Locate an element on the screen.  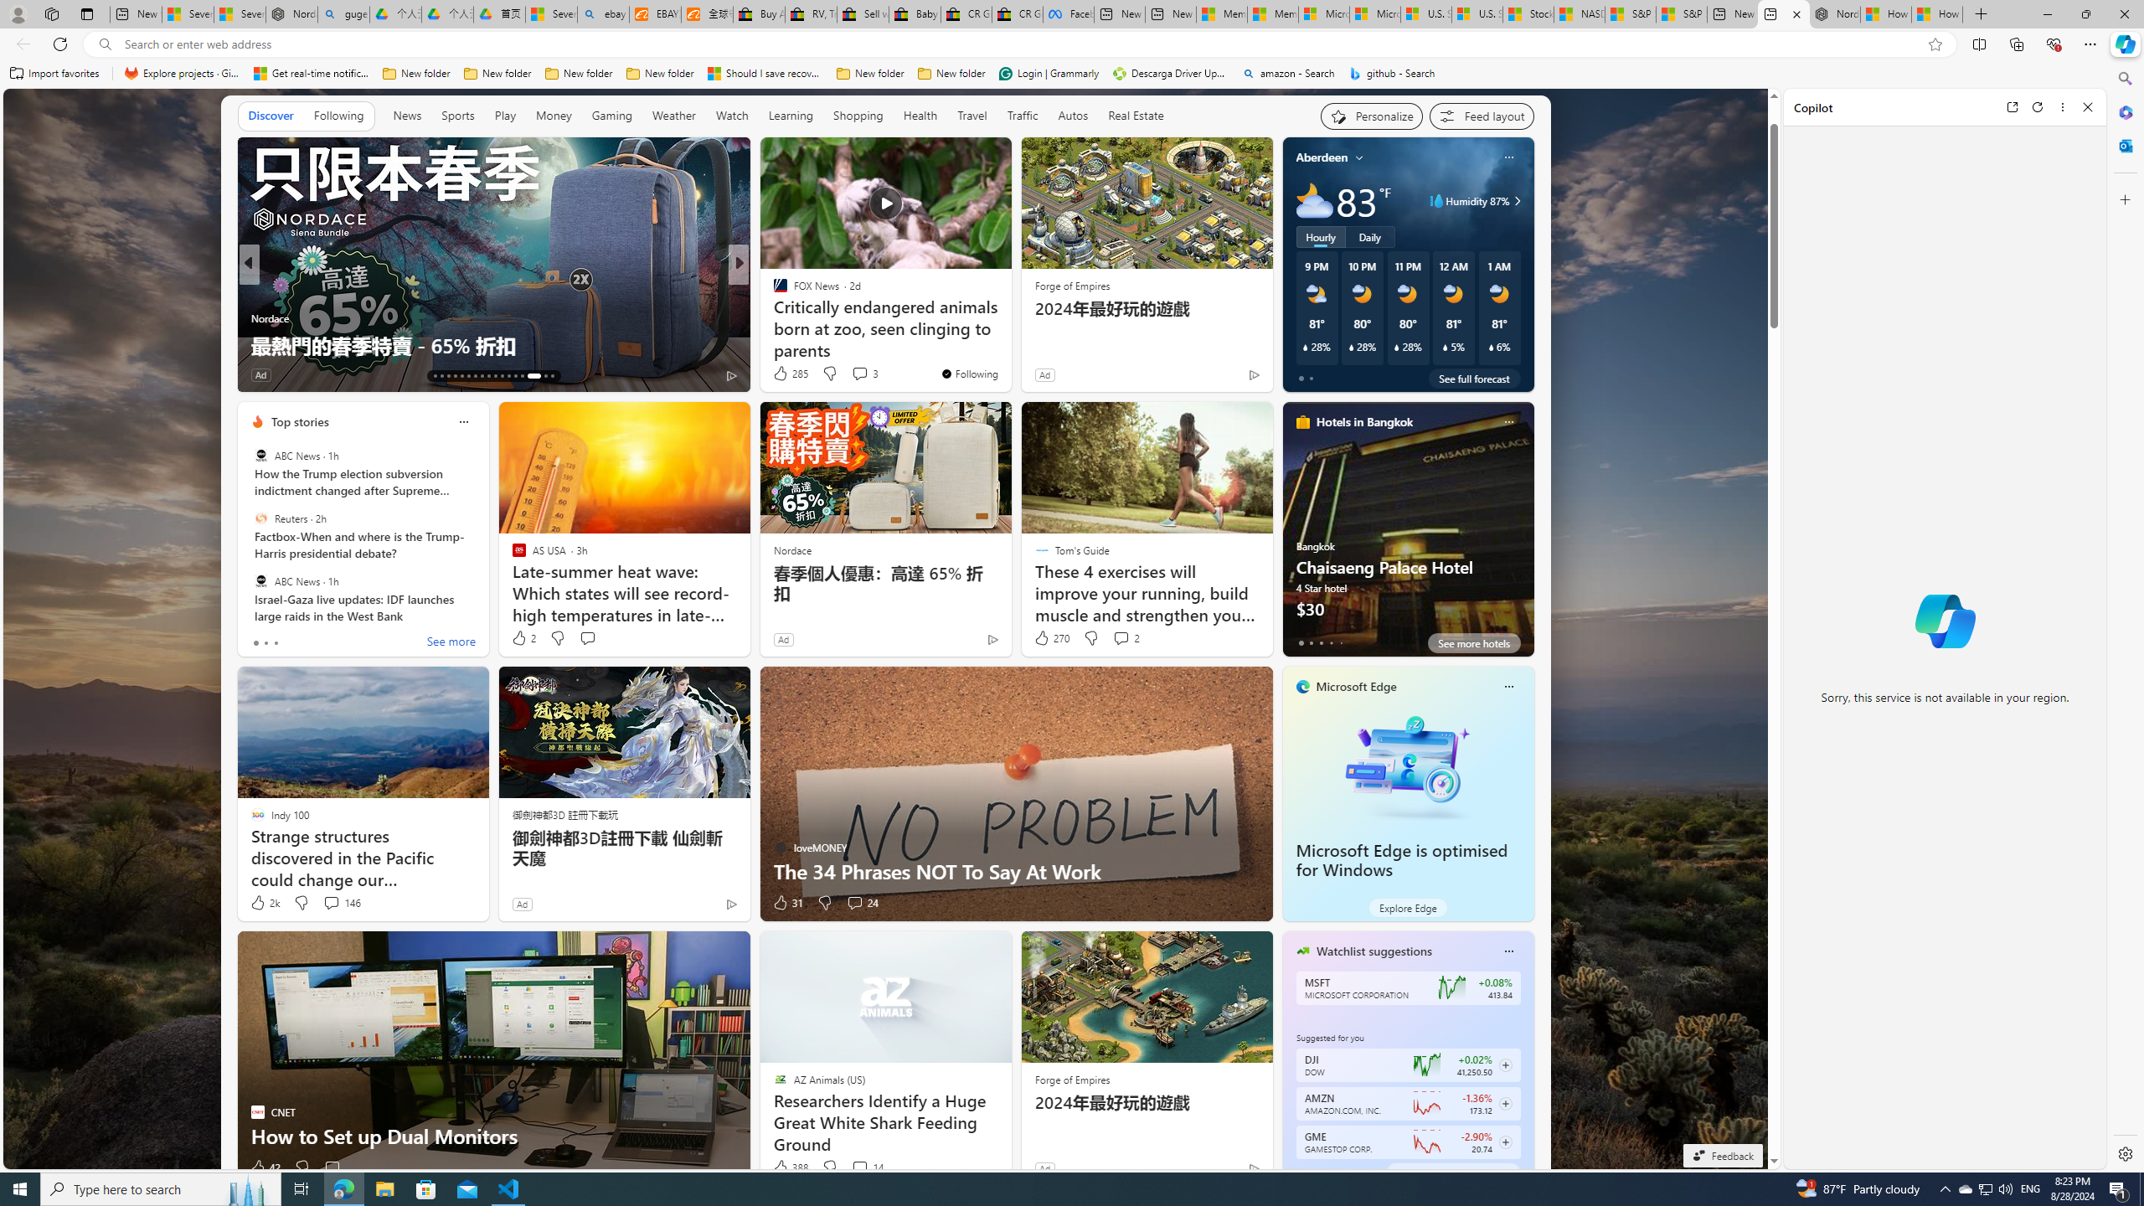
Back is located at coordinates (20, 44).